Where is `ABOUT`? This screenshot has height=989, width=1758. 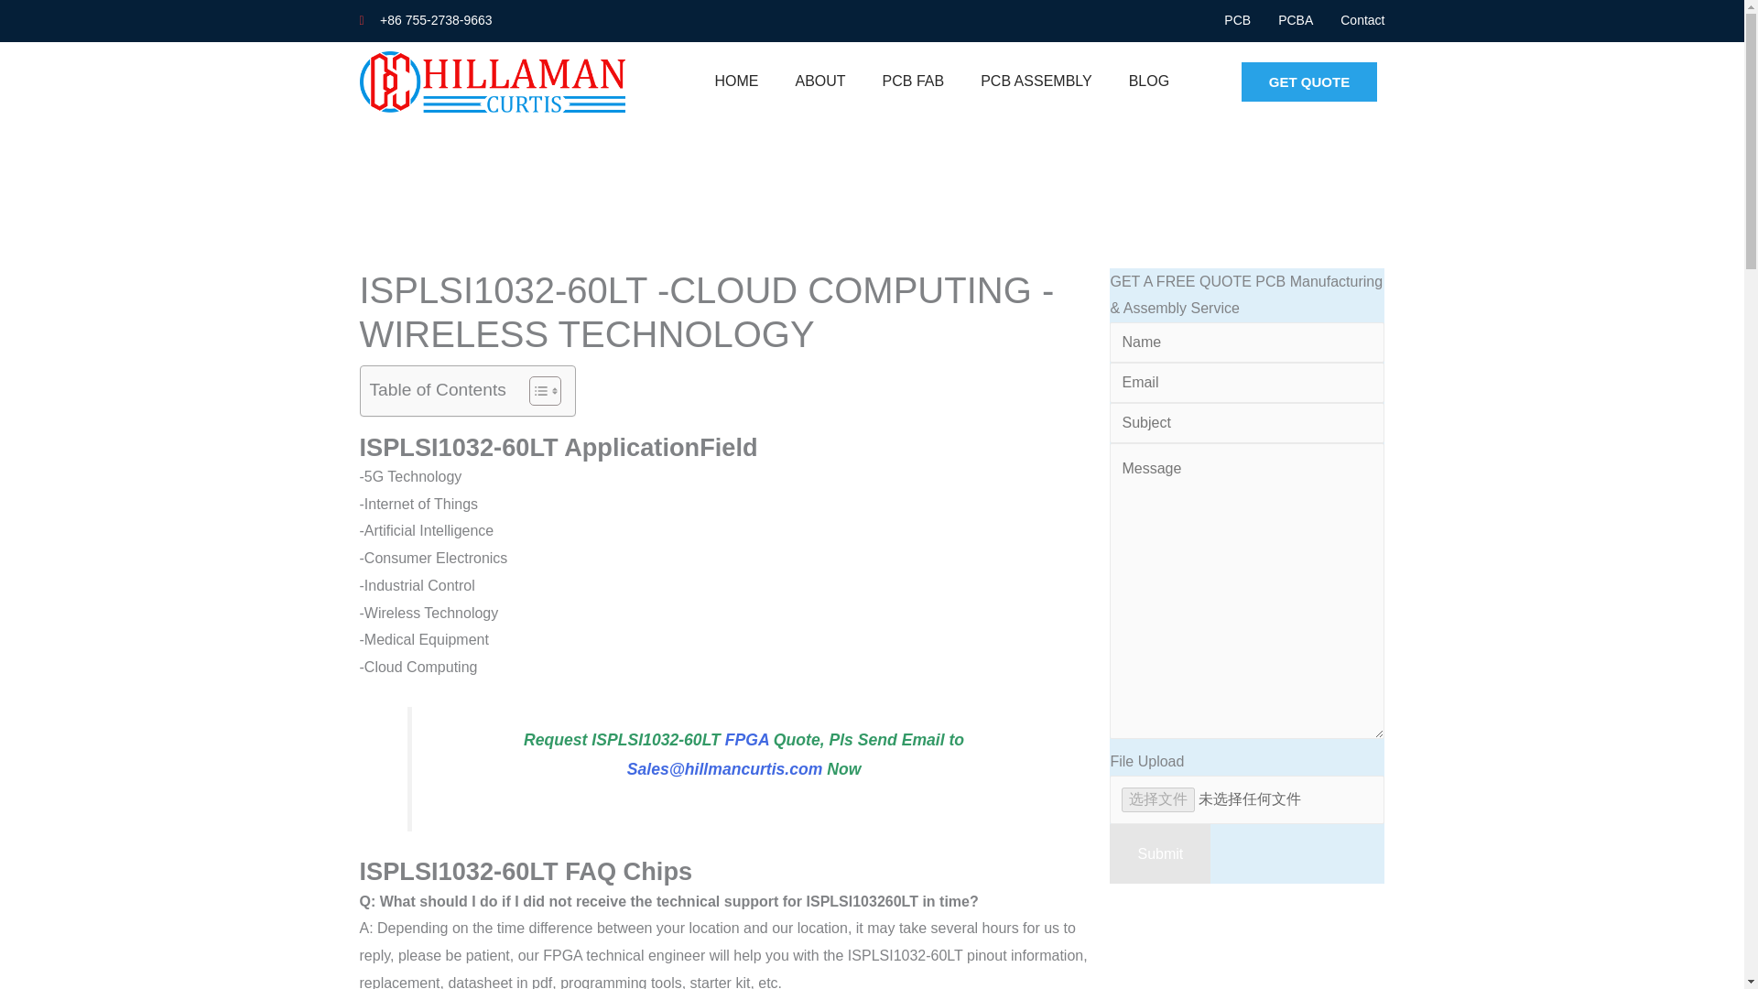
ABOUT is located at coordinates (819, 81).